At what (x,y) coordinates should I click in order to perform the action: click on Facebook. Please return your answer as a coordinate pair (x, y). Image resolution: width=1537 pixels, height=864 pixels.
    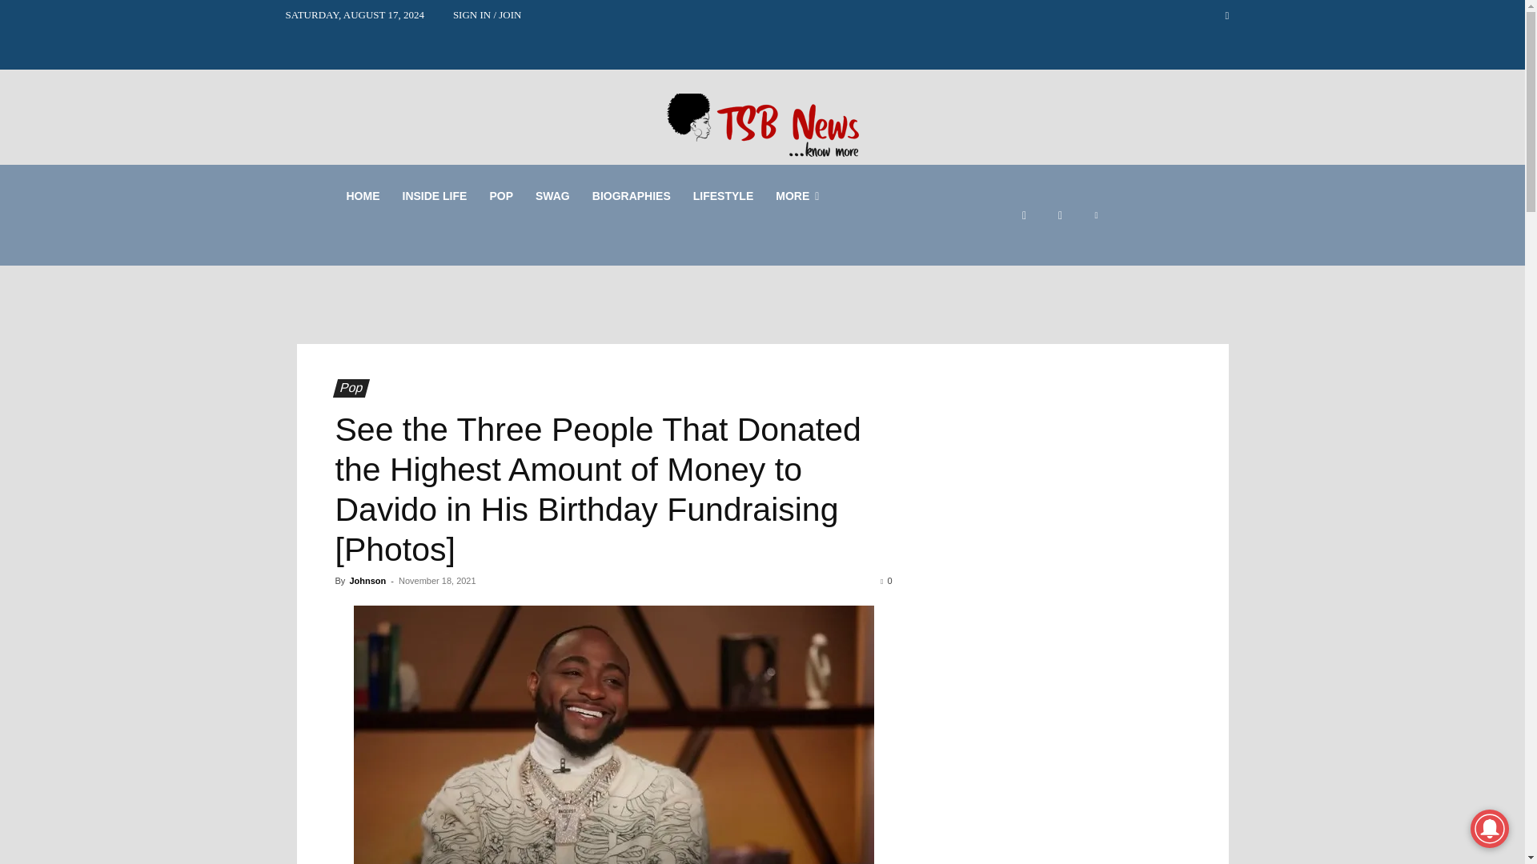
    Looking at the image, I should click on (1024, 215).